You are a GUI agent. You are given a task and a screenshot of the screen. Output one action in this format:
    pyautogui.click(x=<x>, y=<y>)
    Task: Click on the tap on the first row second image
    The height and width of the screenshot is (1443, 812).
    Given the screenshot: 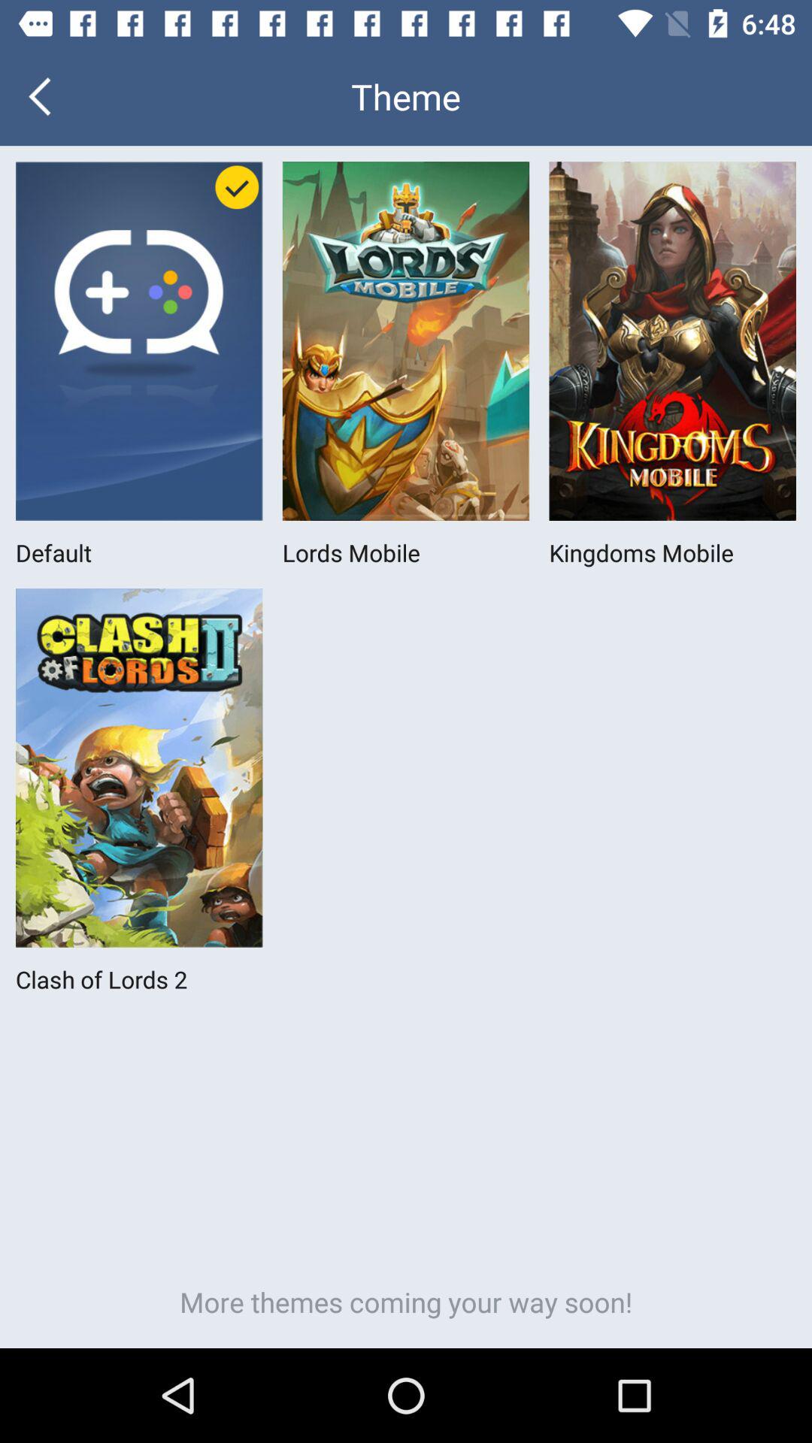 What is the action you would take?
    pyautogui.click(x=406, y=341)
    